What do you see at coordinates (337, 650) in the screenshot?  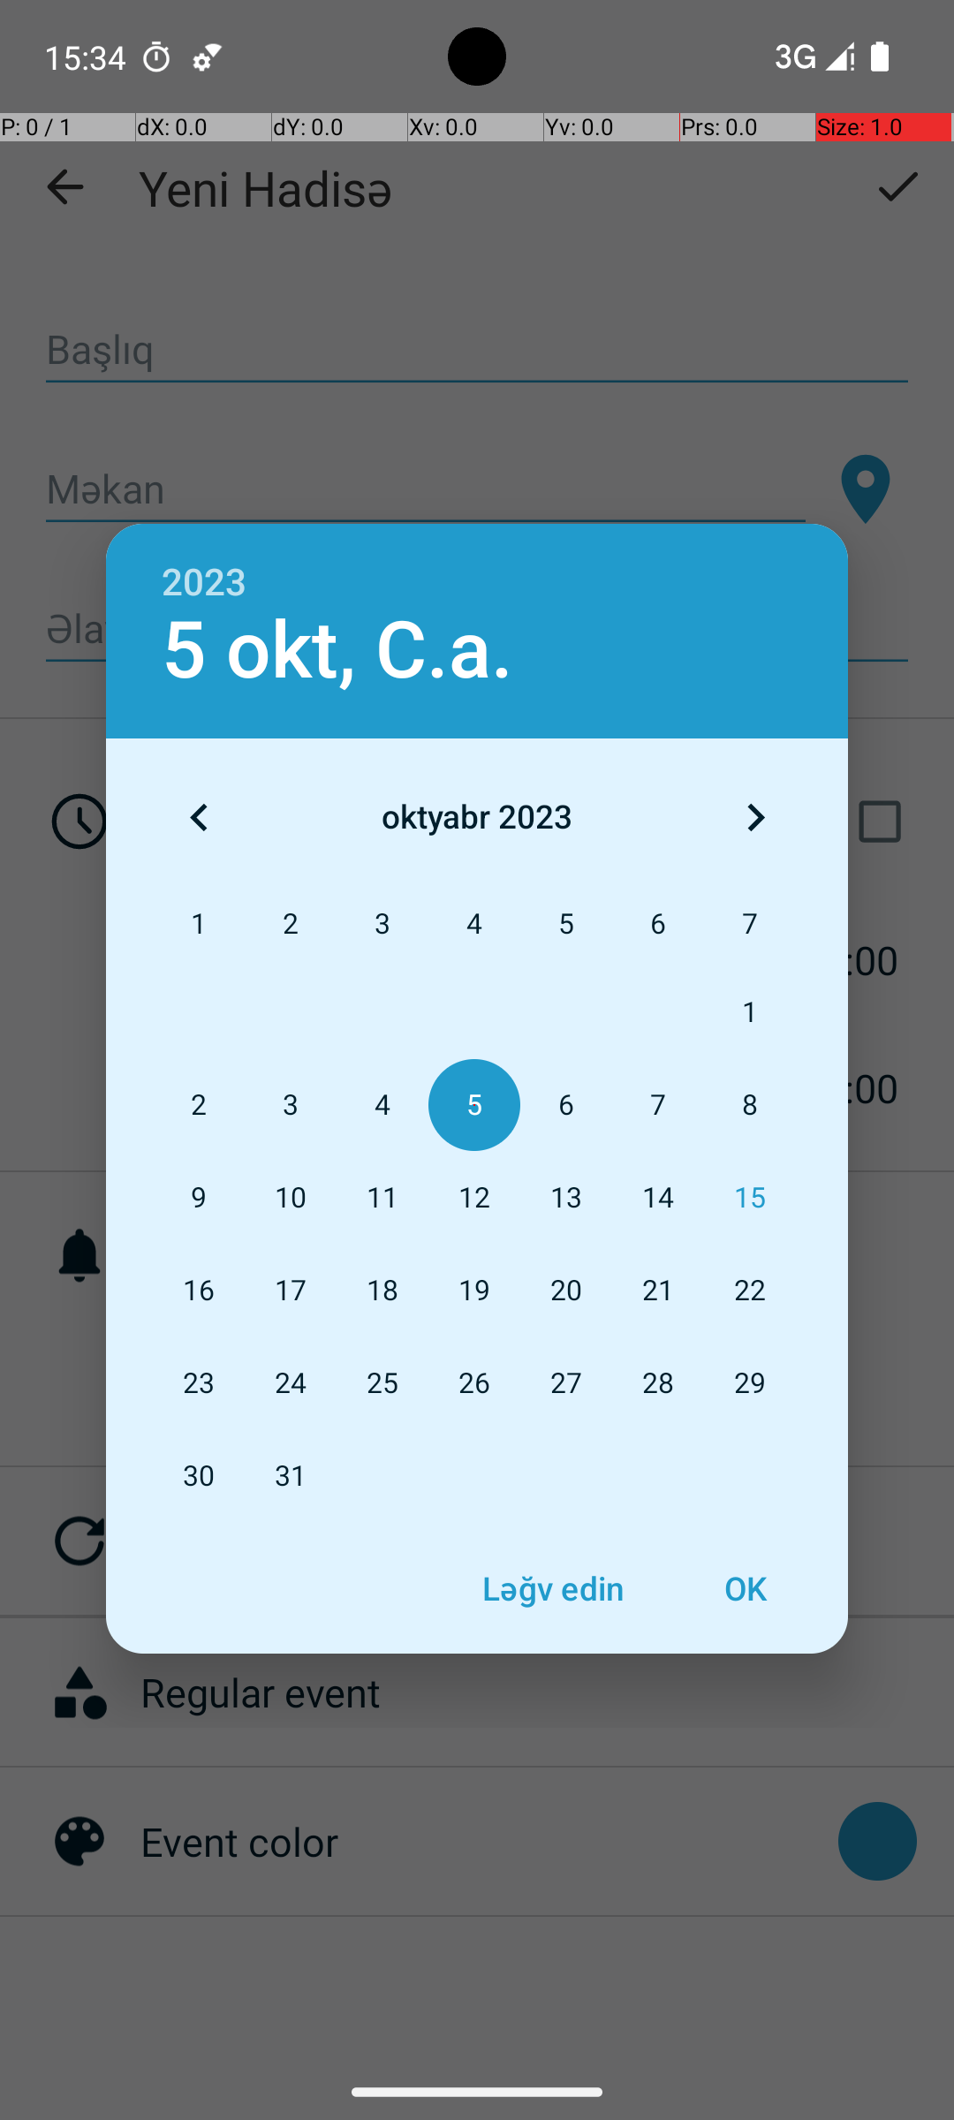 I see `5 okt, C.a.` at bounding box center [337, 650].